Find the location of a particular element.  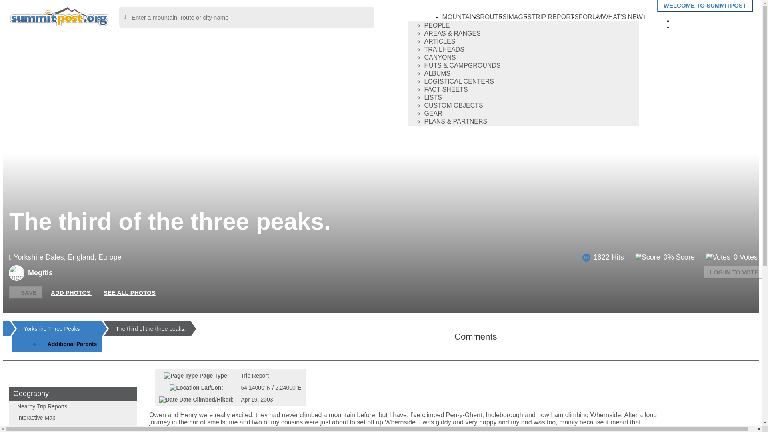

WELCOME TO SUMMITPOST is located at coordinates (705, 6).